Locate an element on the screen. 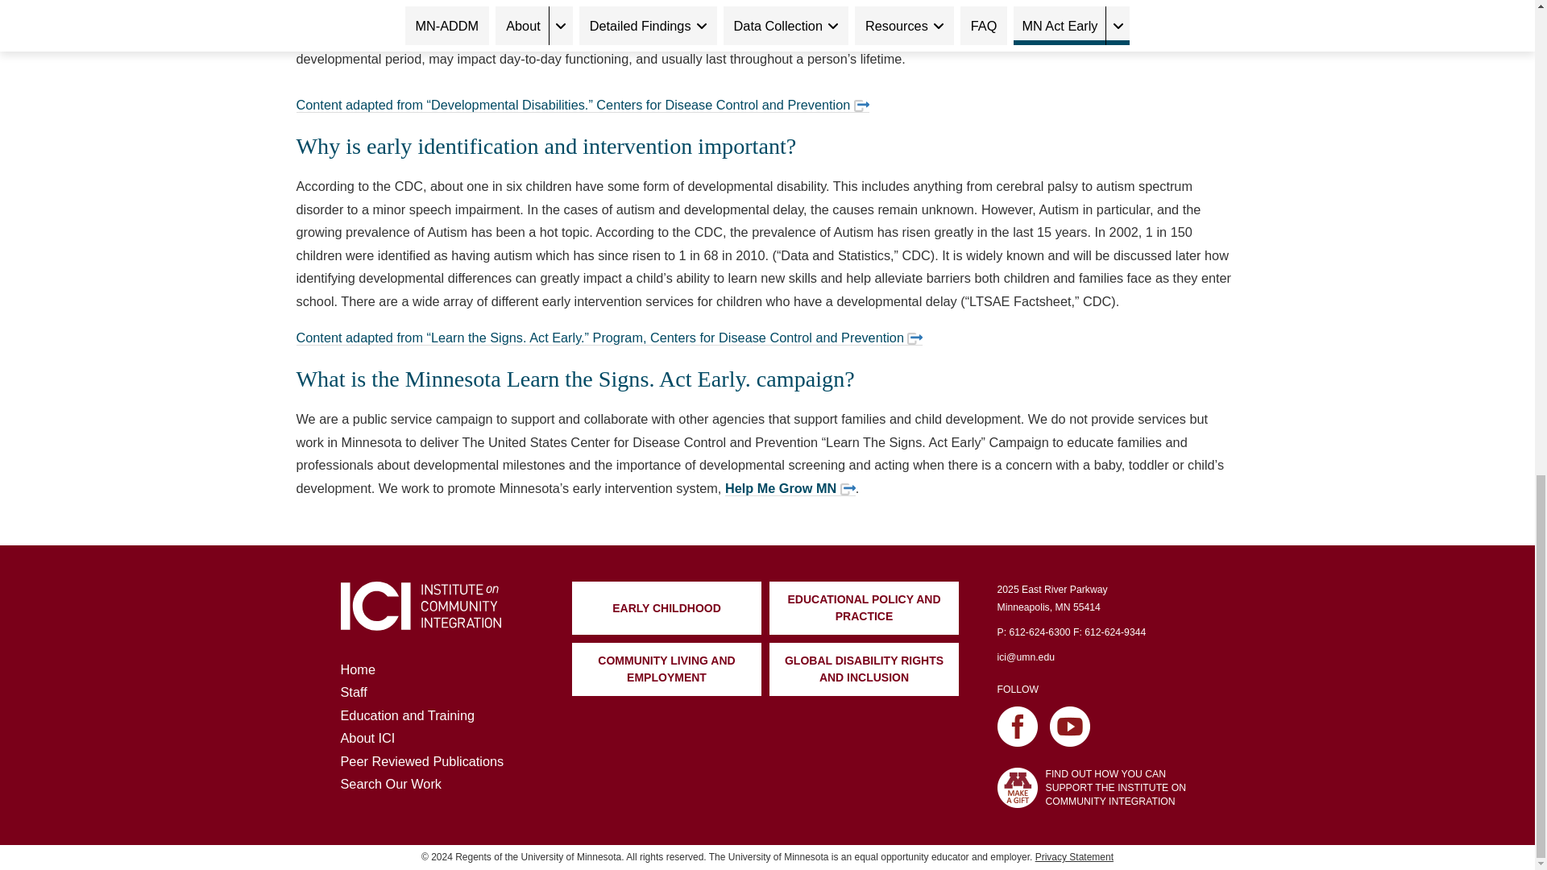 This screenshot has height=870, width=1547. COMMUNITY LIVING AND EMPLOYMENT is located at coordinates (666, 669).